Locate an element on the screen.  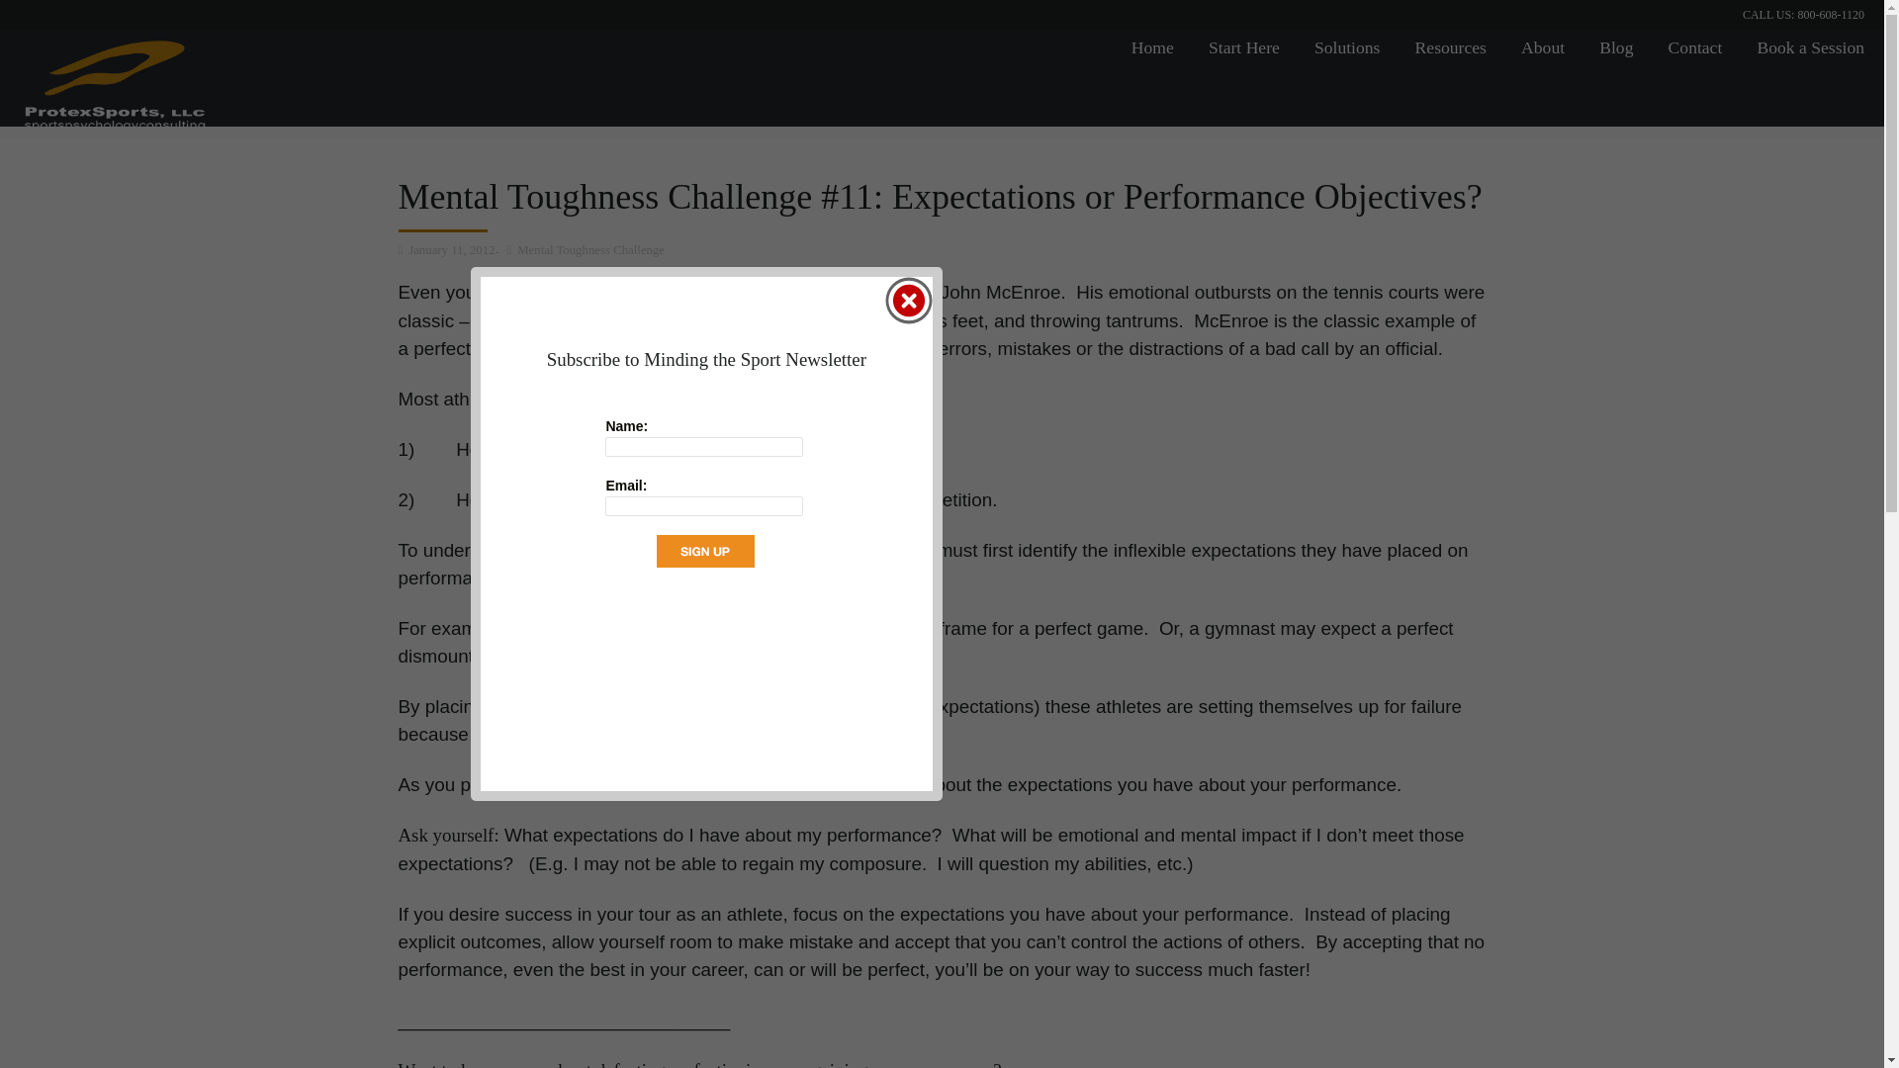
About is located at coordinates (1543, 47).